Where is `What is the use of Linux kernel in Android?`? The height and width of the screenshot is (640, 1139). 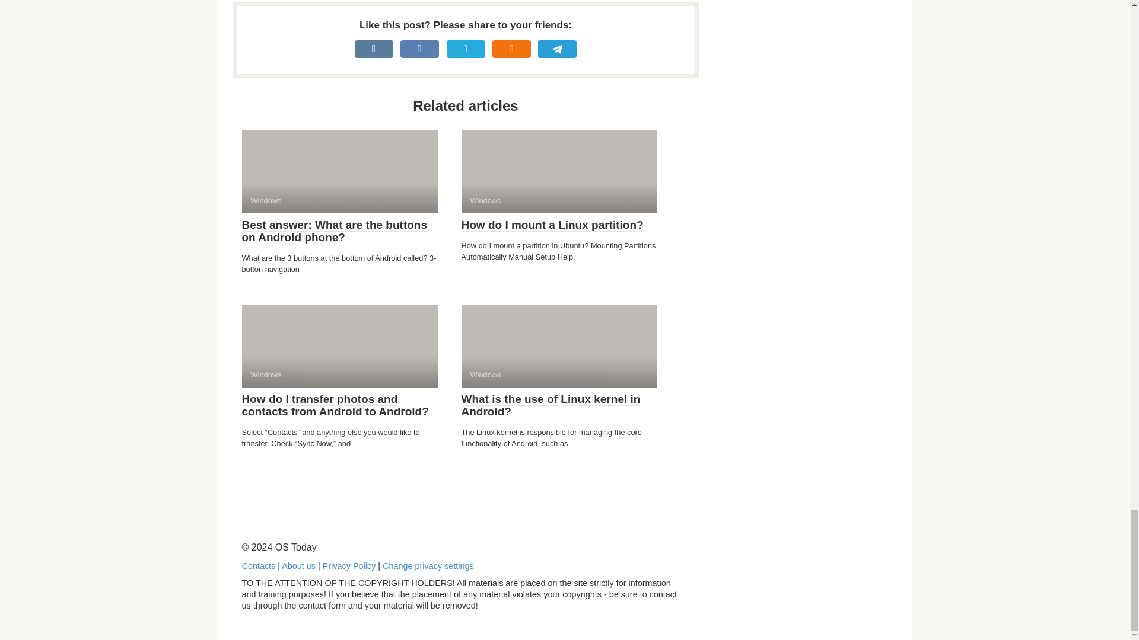 What is the use of Linux kernel in Android? is located at coordinates (551, 405).